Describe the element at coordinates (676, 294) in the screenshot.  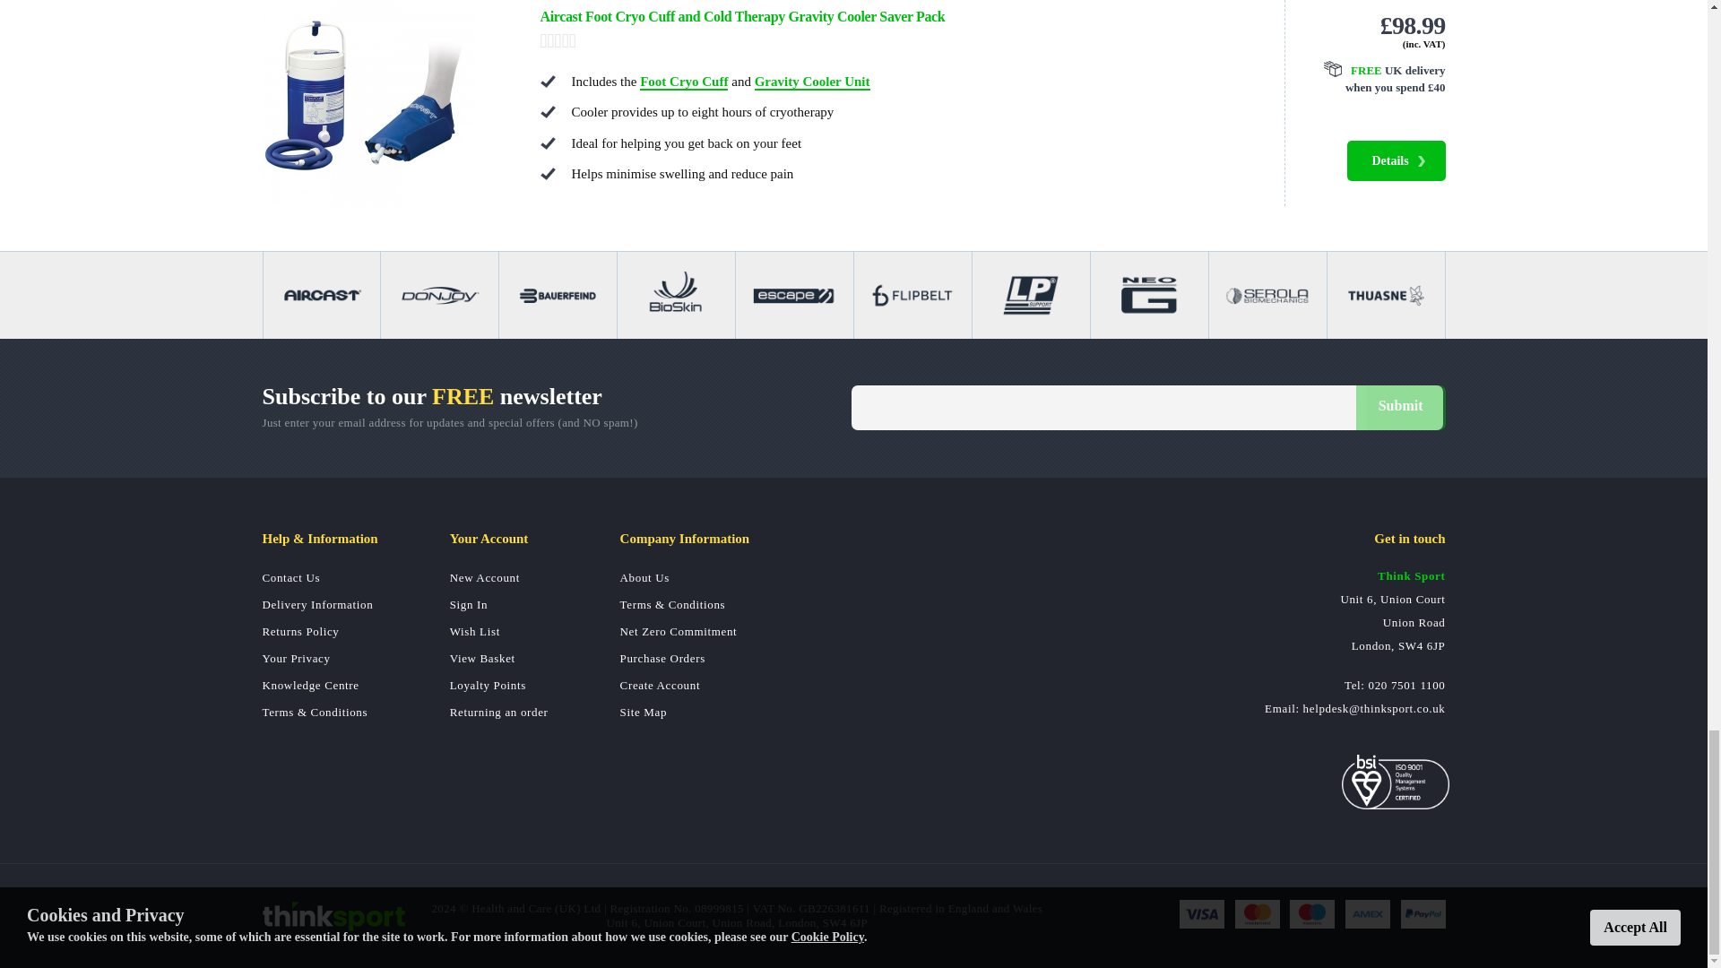
I see `BioSkin` at that location.